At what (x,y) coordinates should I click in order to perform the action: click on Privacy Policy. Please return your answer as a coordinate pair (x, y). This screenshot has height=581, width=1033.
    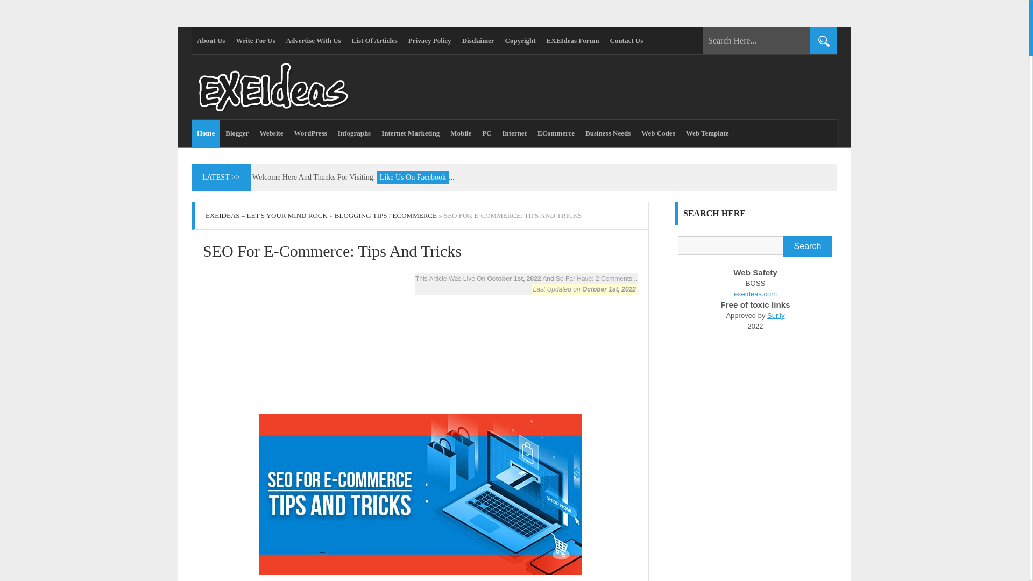
    Looking at the image, I should click on (429, 41).